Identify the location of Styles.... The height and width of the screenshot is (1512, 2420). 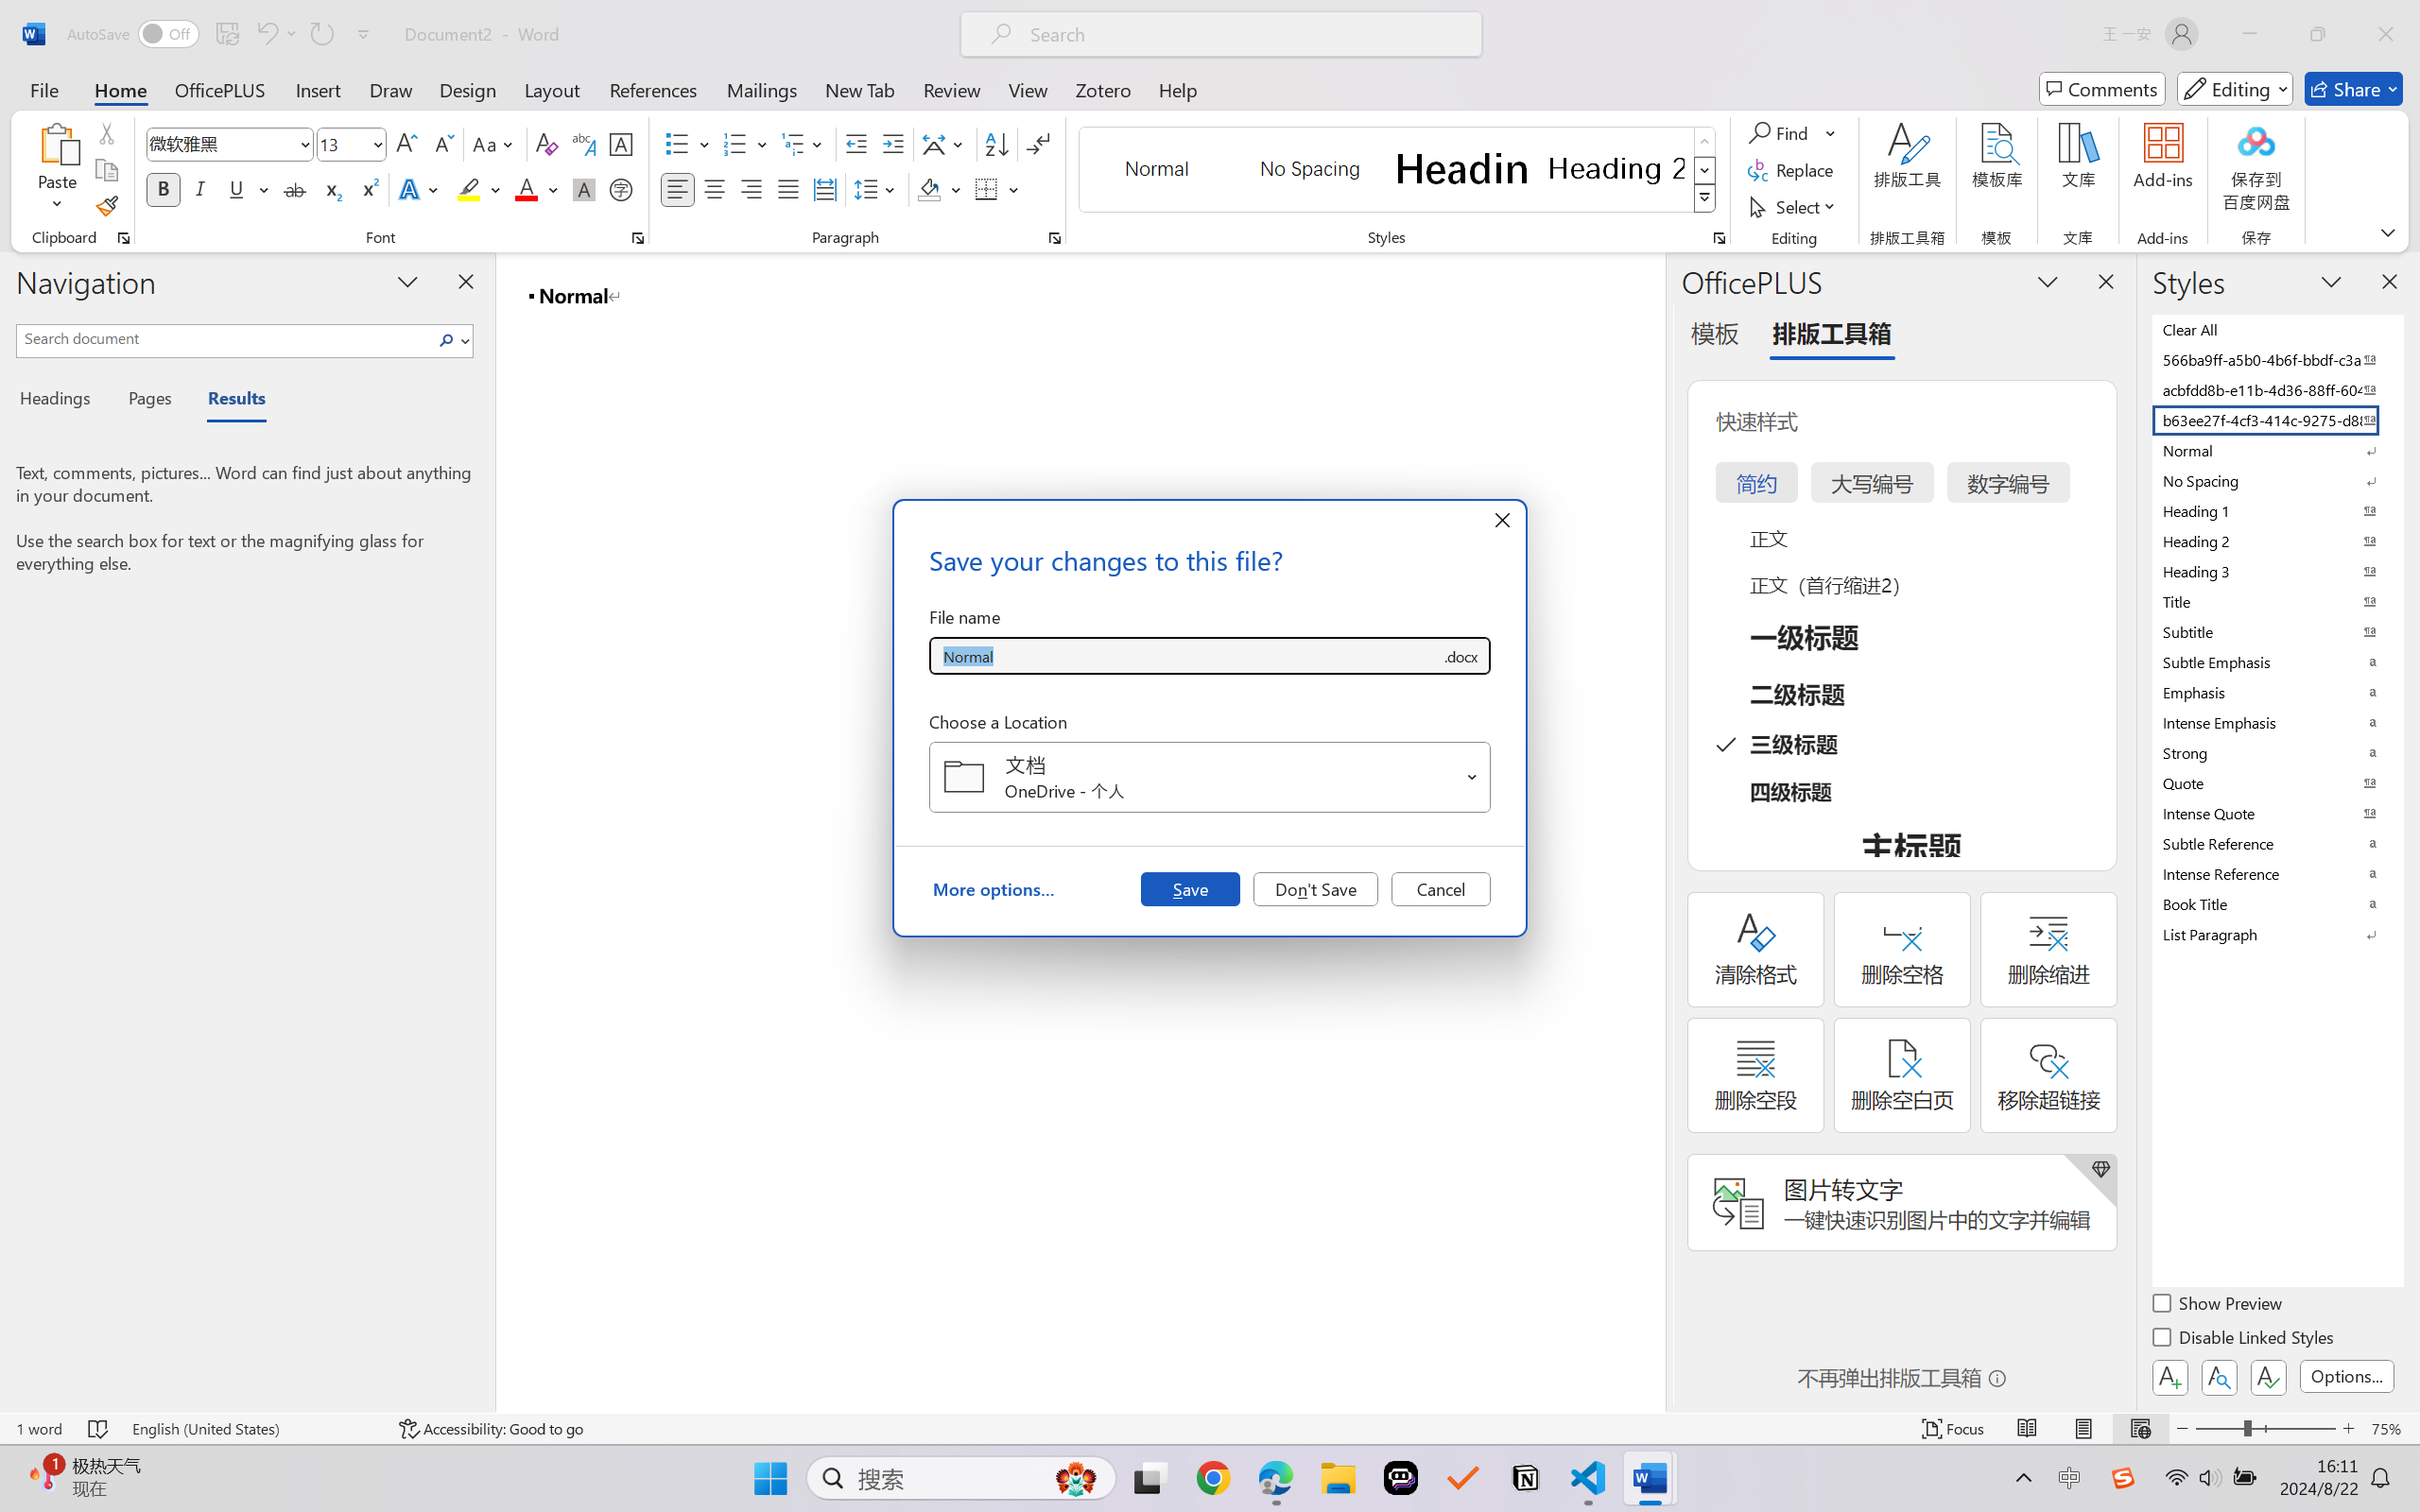
(1719, 238).